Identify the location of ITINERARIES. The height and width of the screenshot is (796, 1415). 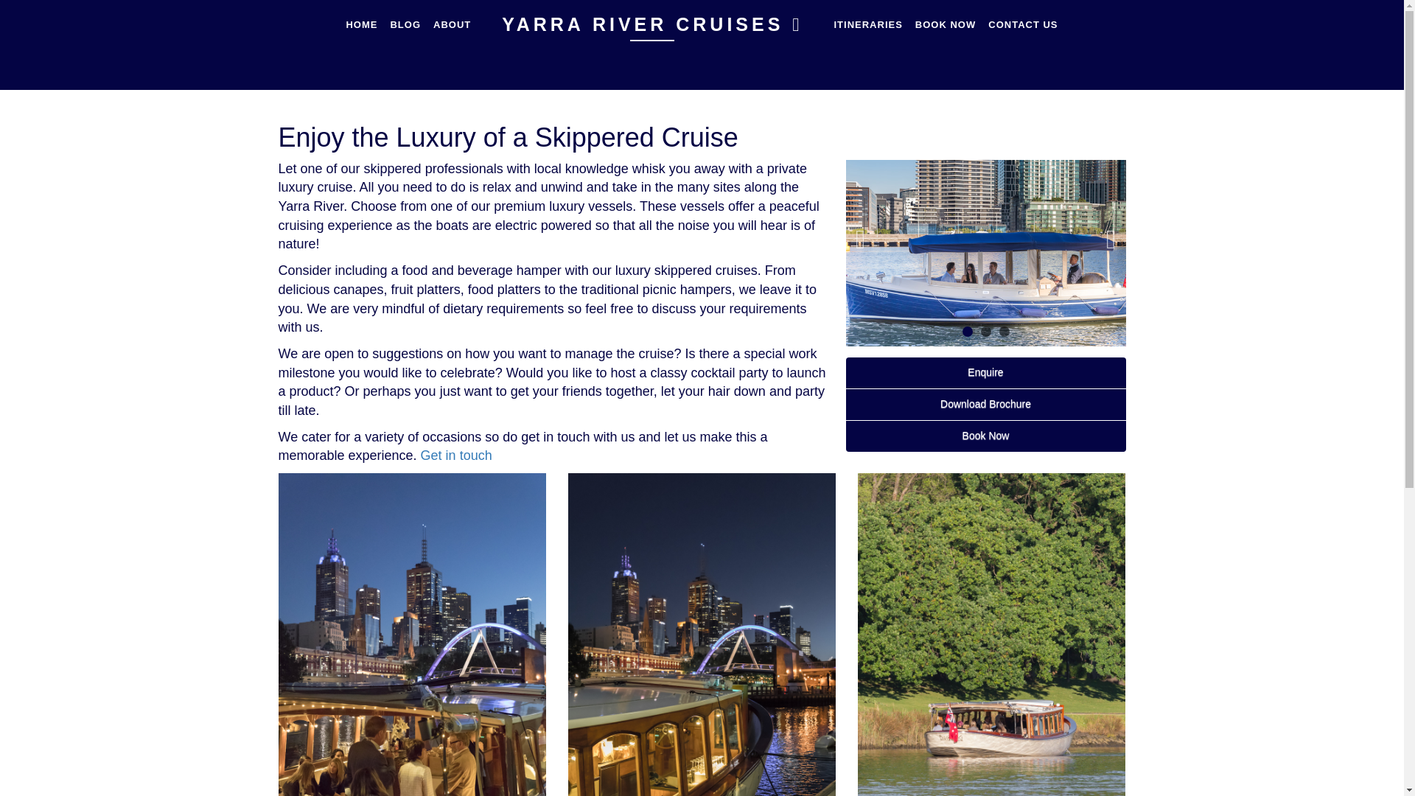
(867, 24).